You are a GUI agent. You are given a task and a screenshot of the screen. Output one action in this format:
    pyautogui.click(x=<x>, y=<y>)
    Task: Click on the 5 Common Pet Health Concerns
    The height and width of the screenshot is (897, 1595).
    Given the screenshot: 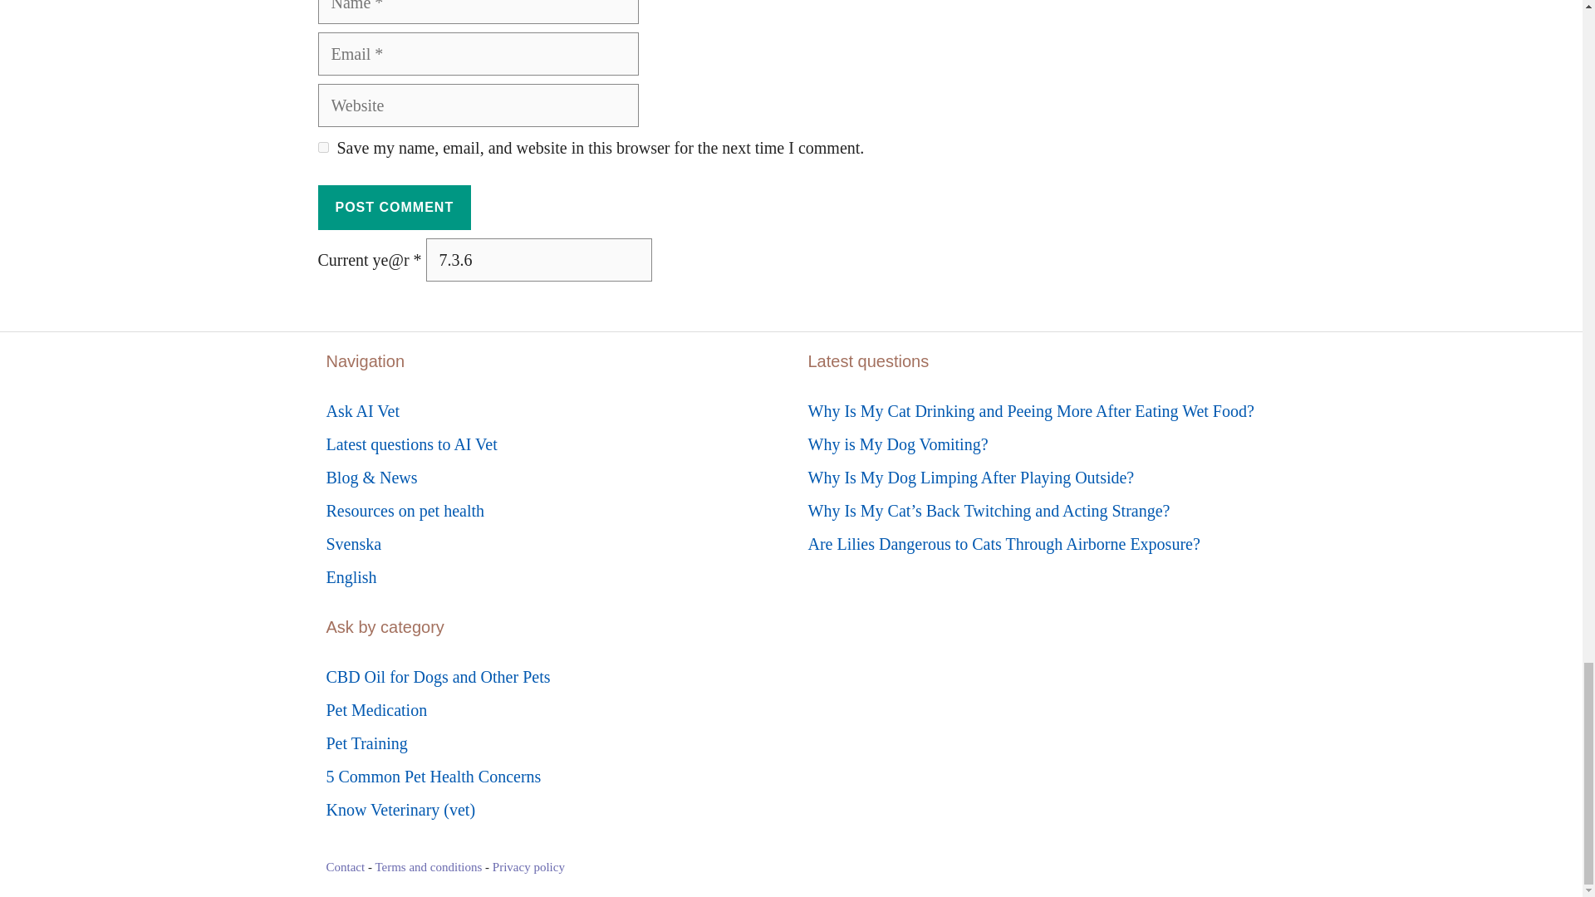 What is the action you would take?
    pyautogui.click(x=432, y=777)
    